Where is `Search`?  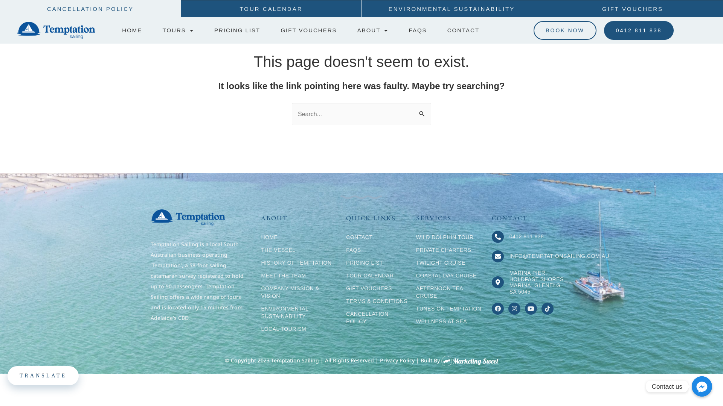
Search is located at coordinates (423, 111).